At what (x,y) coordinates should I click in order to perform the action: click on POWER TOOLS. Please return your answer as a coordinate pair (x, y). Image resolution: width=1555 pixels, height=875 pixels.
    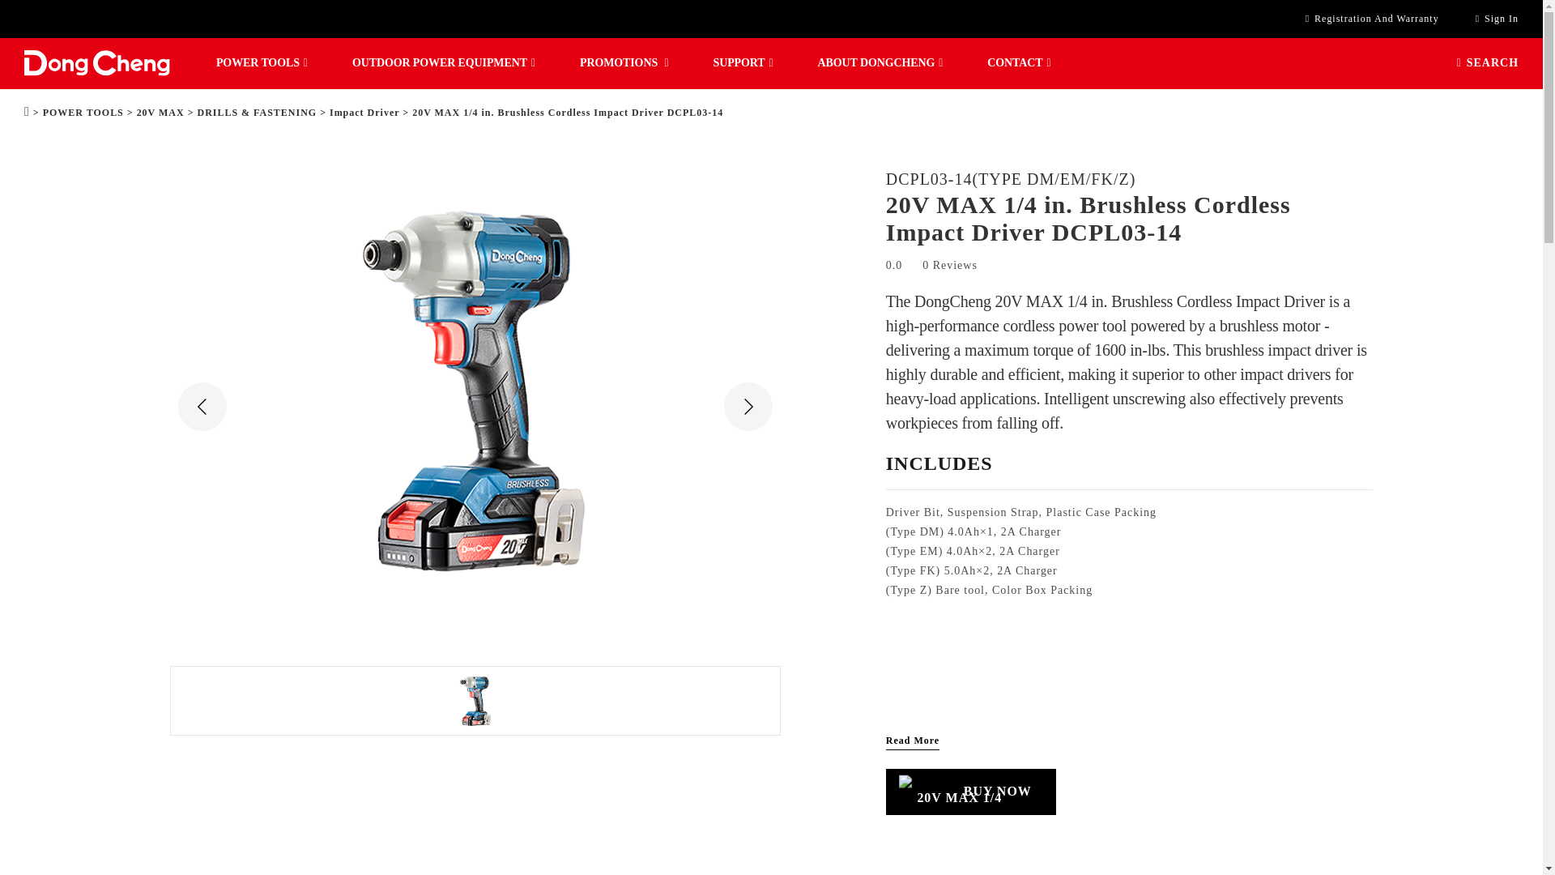
    Looking at the image, I should click on (262, 63).